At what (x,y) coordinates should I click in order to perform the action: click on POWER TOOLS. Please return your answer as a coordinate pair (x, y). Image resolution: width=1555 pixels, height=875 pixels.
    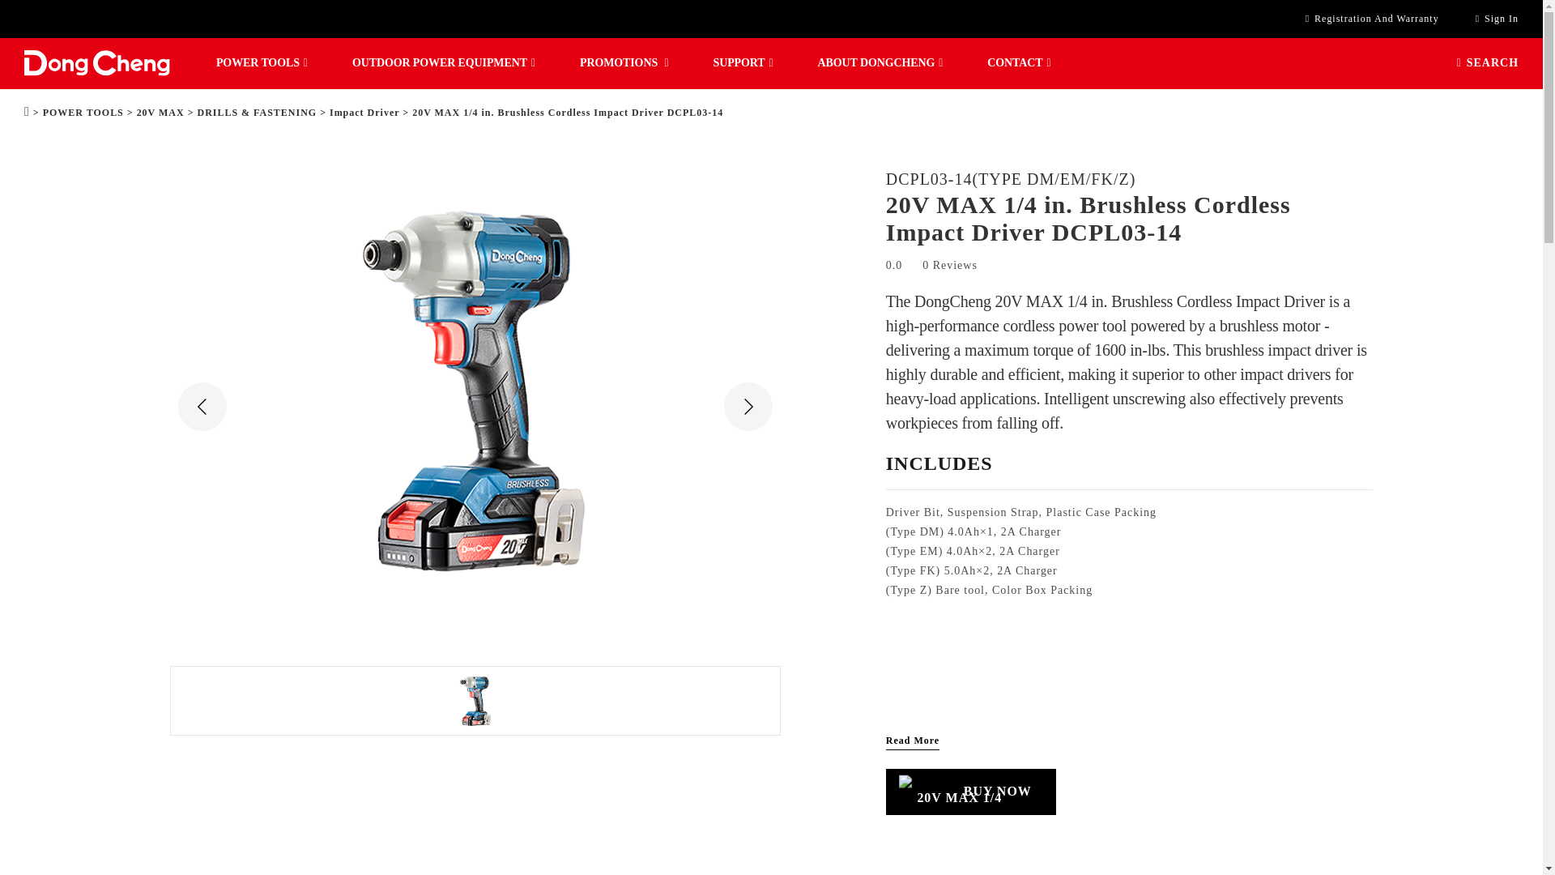
    Looking at the image, I should click on (262, 63).